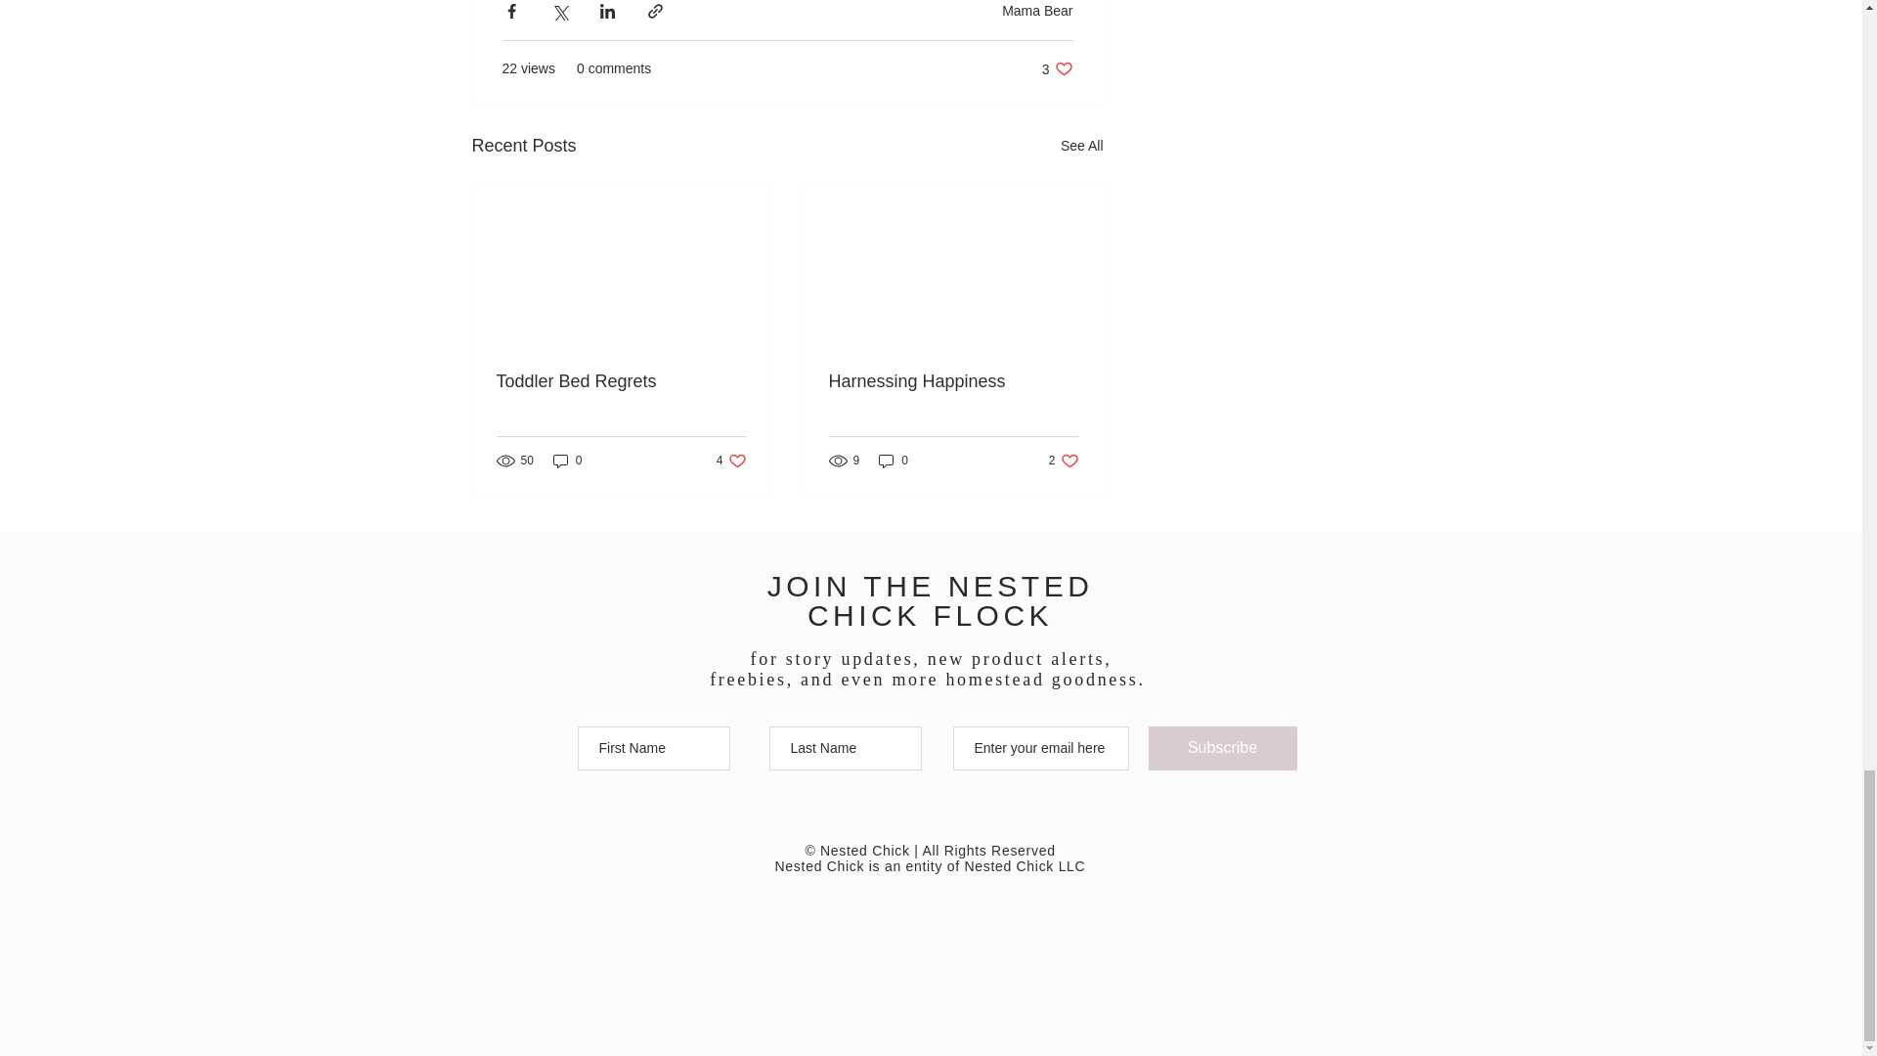 The width and height of the screenshot is (1877, 1056). What do you see at coordinates (1222, 749) in the screenshot?
I see `0` at bounding box center [1222, 749].